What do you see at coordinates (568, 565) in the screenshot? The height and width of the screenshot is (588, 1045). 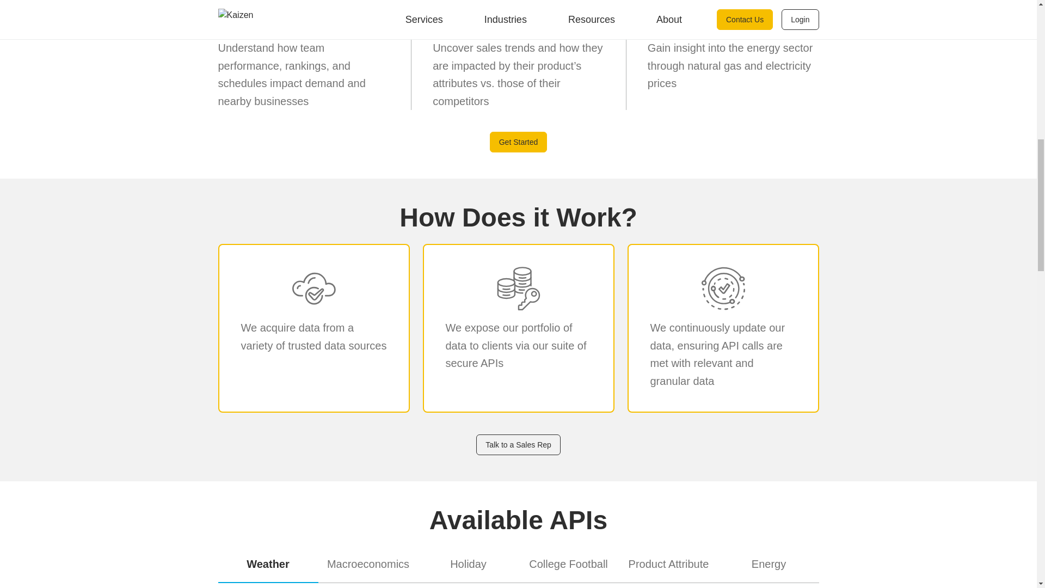 I see `College Football` at bounding box center [568, 565].